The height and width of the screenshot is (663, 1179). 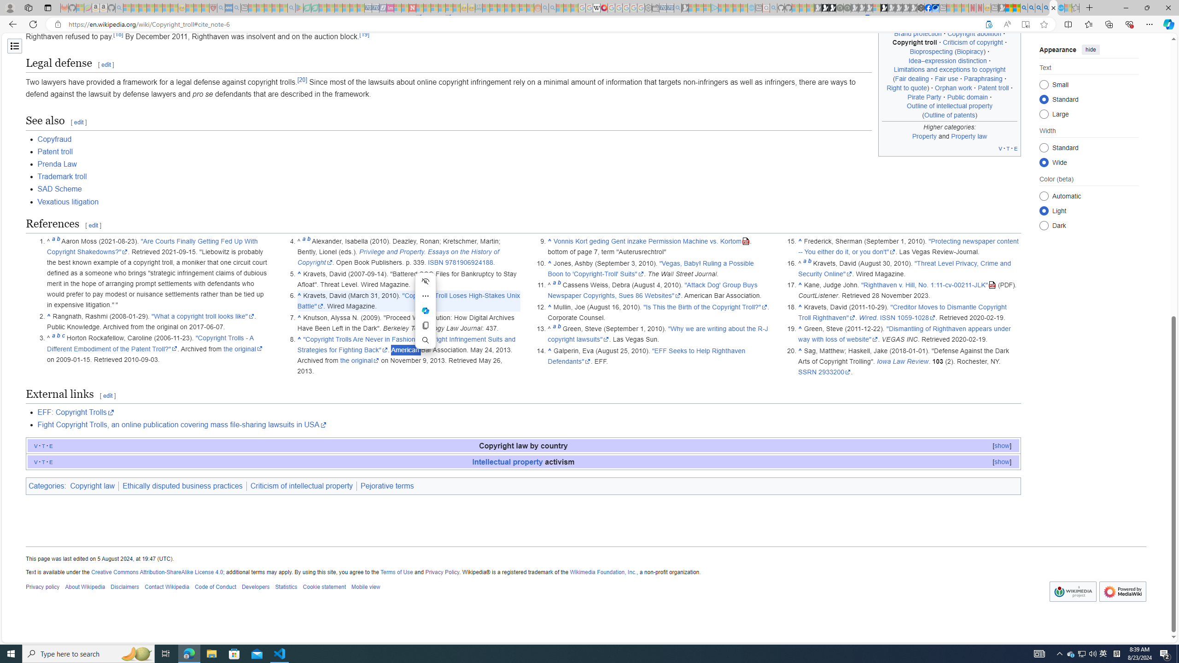 What do you see at coordinates (1073, 592) in the screenshot?
I see `Wikimedia Foundation` at bounding box center [1073, 592].